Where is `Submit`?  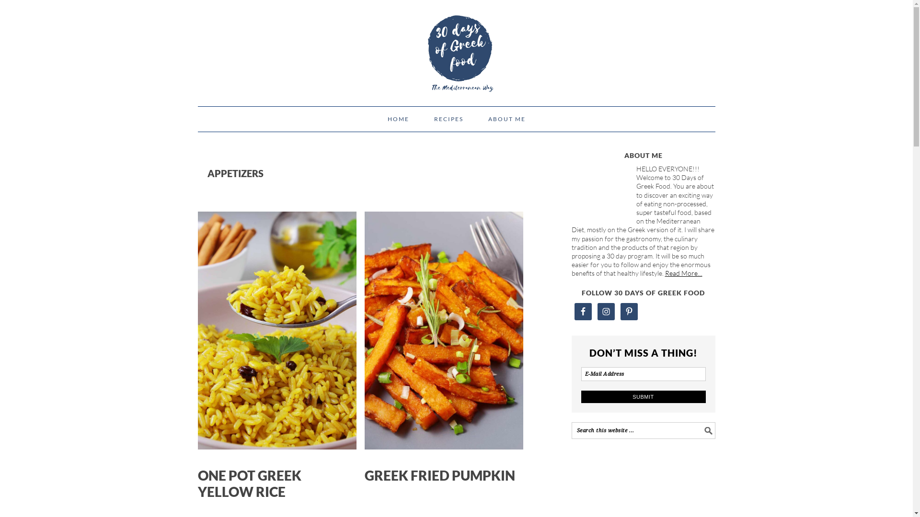
Submit is located at coordinates (643, 397).